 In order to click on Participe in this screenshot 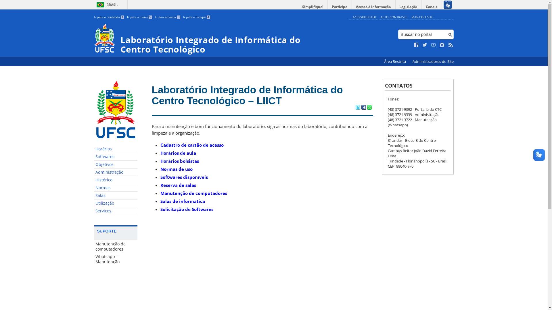, I will do `click(340, 7)`.